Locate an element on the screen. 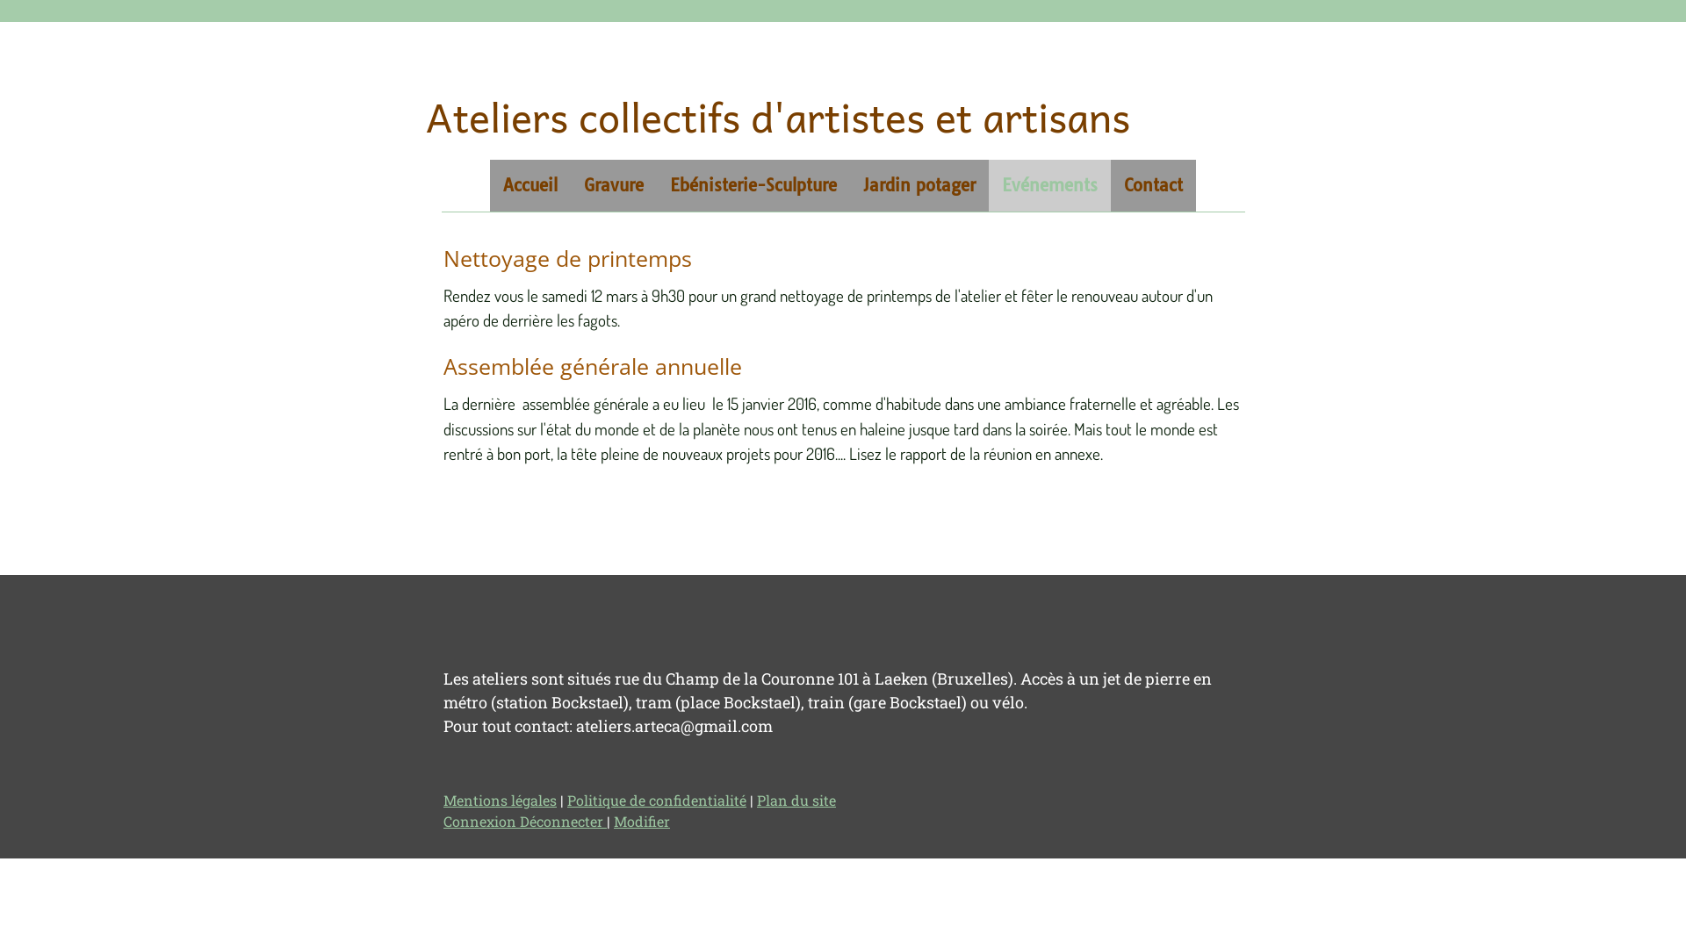  Gravure is located at coordinates (614, 186).